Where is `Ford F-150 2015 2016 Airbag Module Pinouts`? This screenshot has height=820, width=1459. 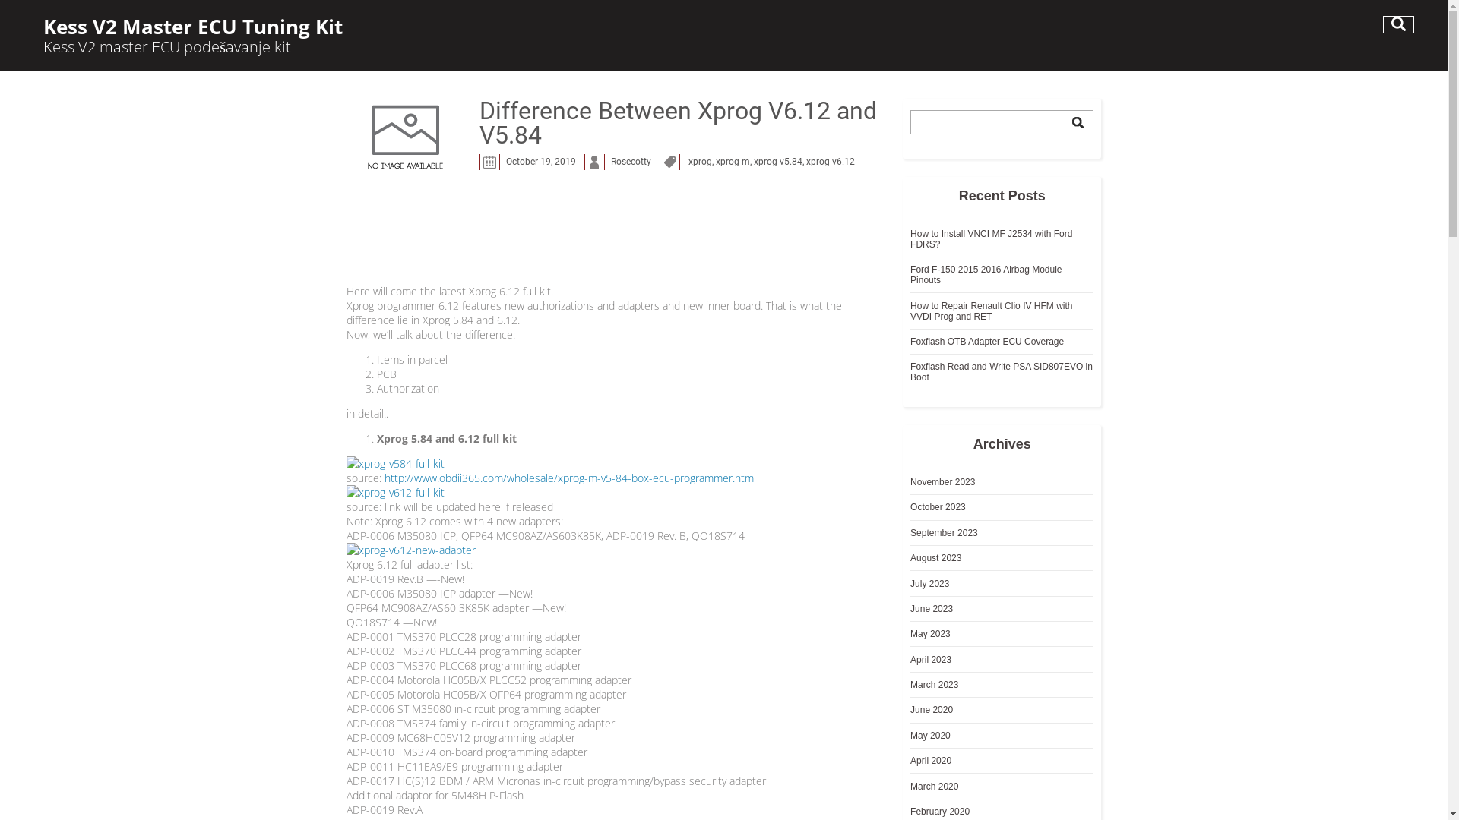
Ford F-150 2015 2016 Airbag Module Pinouts is located at coordinates (986, 275).